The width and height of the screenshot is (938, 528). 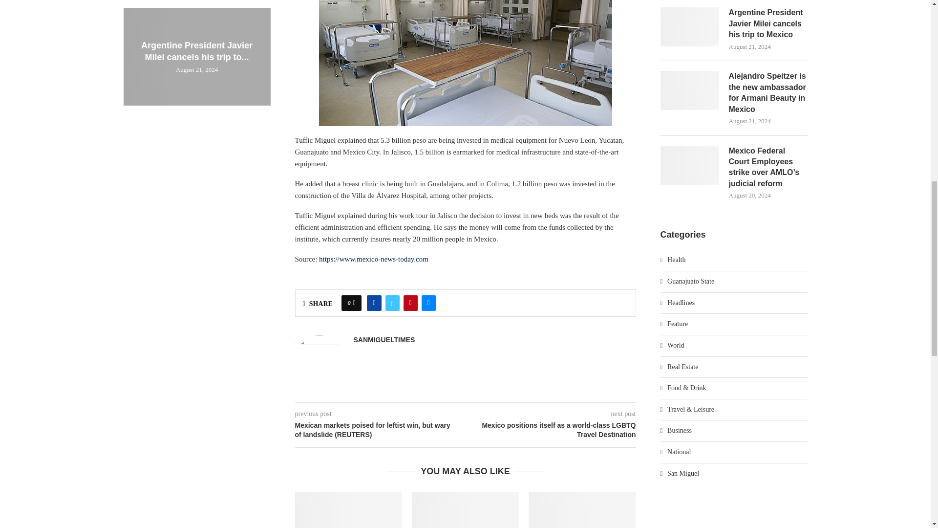 I want to click on Author sanmigueltimes, so click(x=384, y=340).